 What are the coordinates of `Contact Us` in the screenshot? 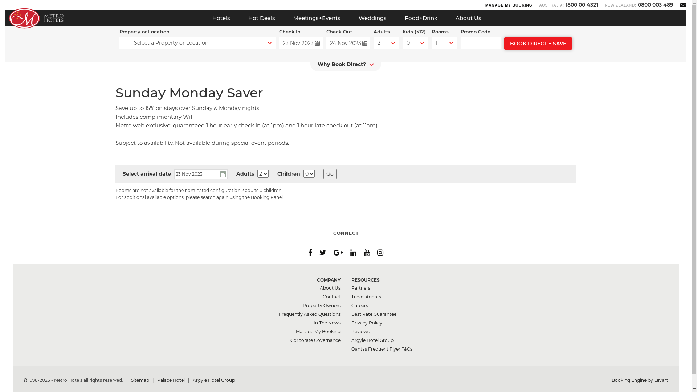 It's located at (683, 4).